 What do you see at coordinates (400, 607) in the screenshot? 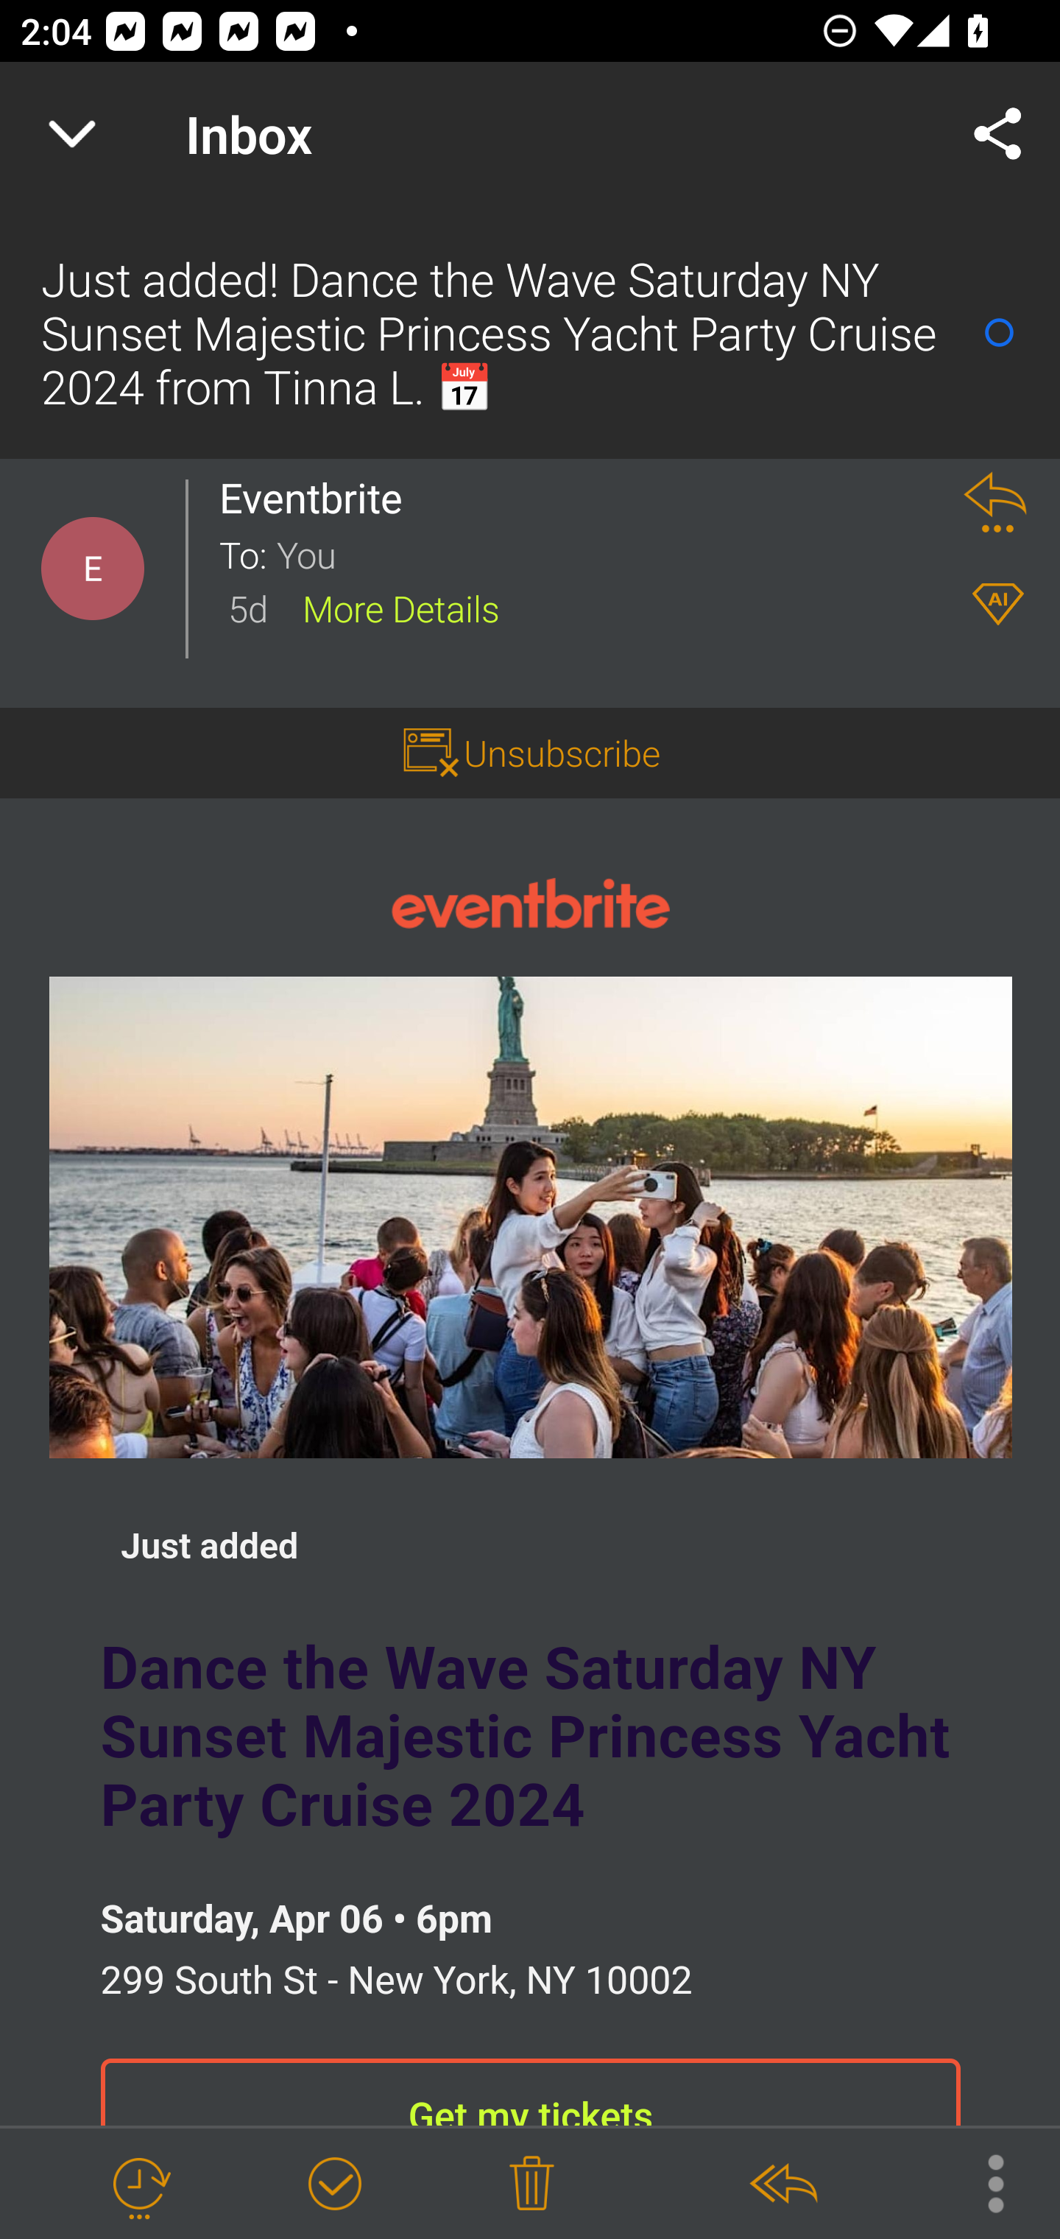
I see `More Details` at bounding box center [400, 607].